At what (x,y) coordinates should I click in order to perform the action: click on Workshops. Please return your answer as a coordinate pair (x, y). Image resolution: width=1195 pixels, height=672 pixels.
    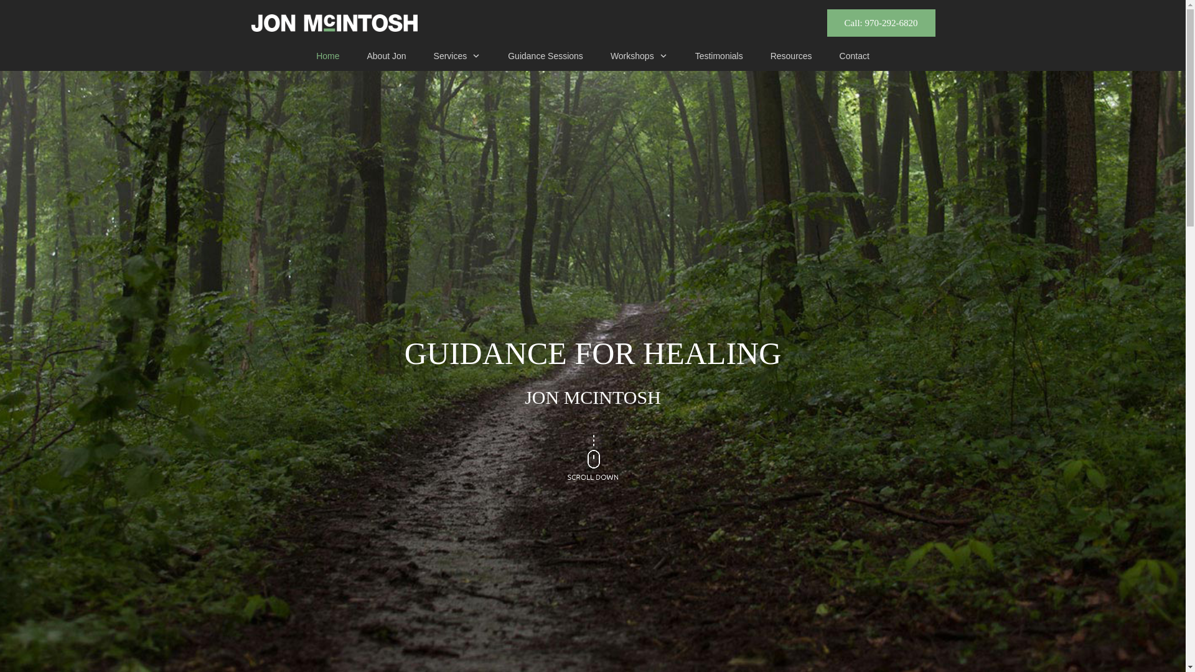
    Looking at the image, I should click on (639, 55).